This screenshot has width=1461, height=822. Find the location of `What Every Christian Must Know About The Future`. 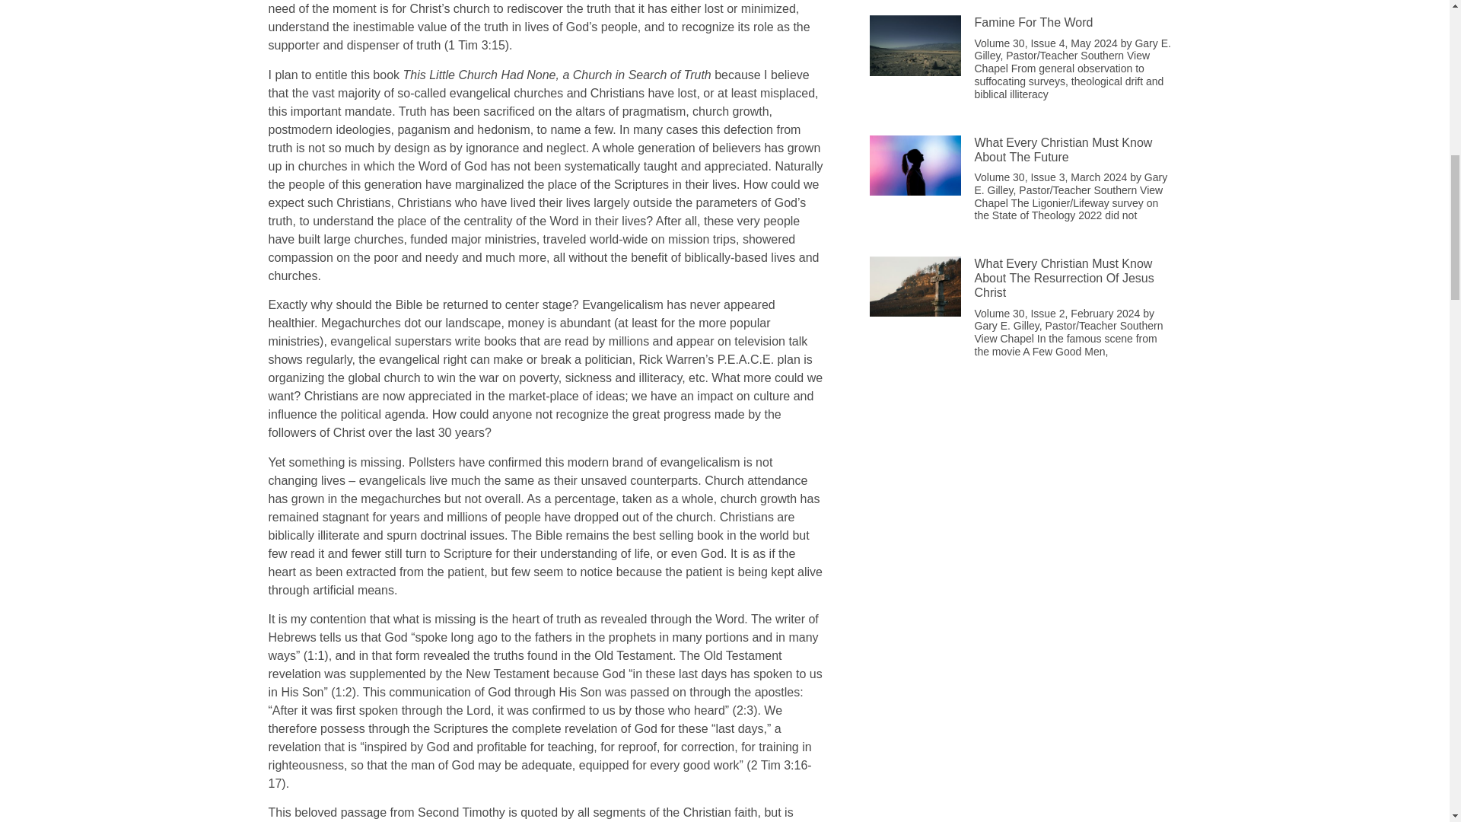

What Every Christian Must Know About The Future is located at coordinates (1063, 149).